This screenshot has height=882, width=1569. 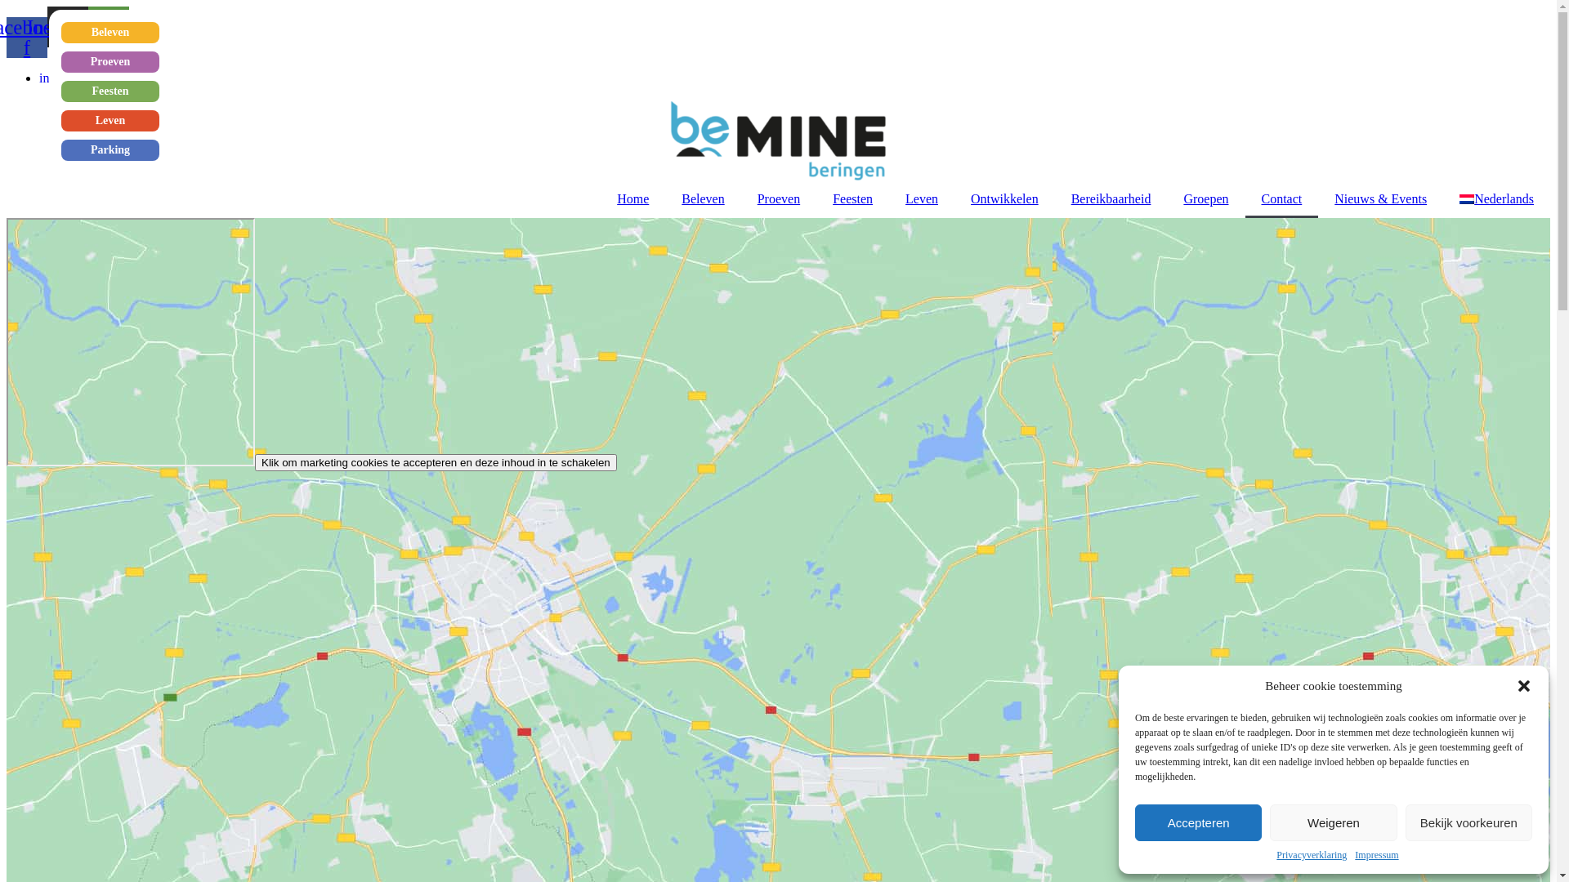 I want to click on Feesten, so click(x=110, y=91).